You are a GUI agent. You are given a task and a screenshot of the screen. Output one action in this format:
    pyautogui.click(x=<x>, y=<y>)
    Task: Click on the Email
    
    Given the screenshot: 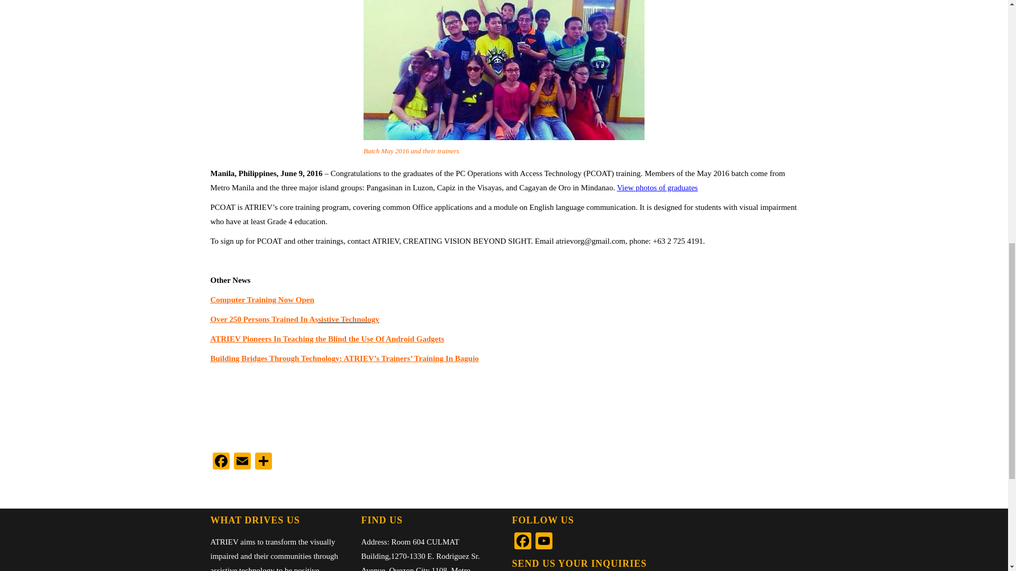 What is the action you would take?
    pyautogui.click(x=242, y=462)
    